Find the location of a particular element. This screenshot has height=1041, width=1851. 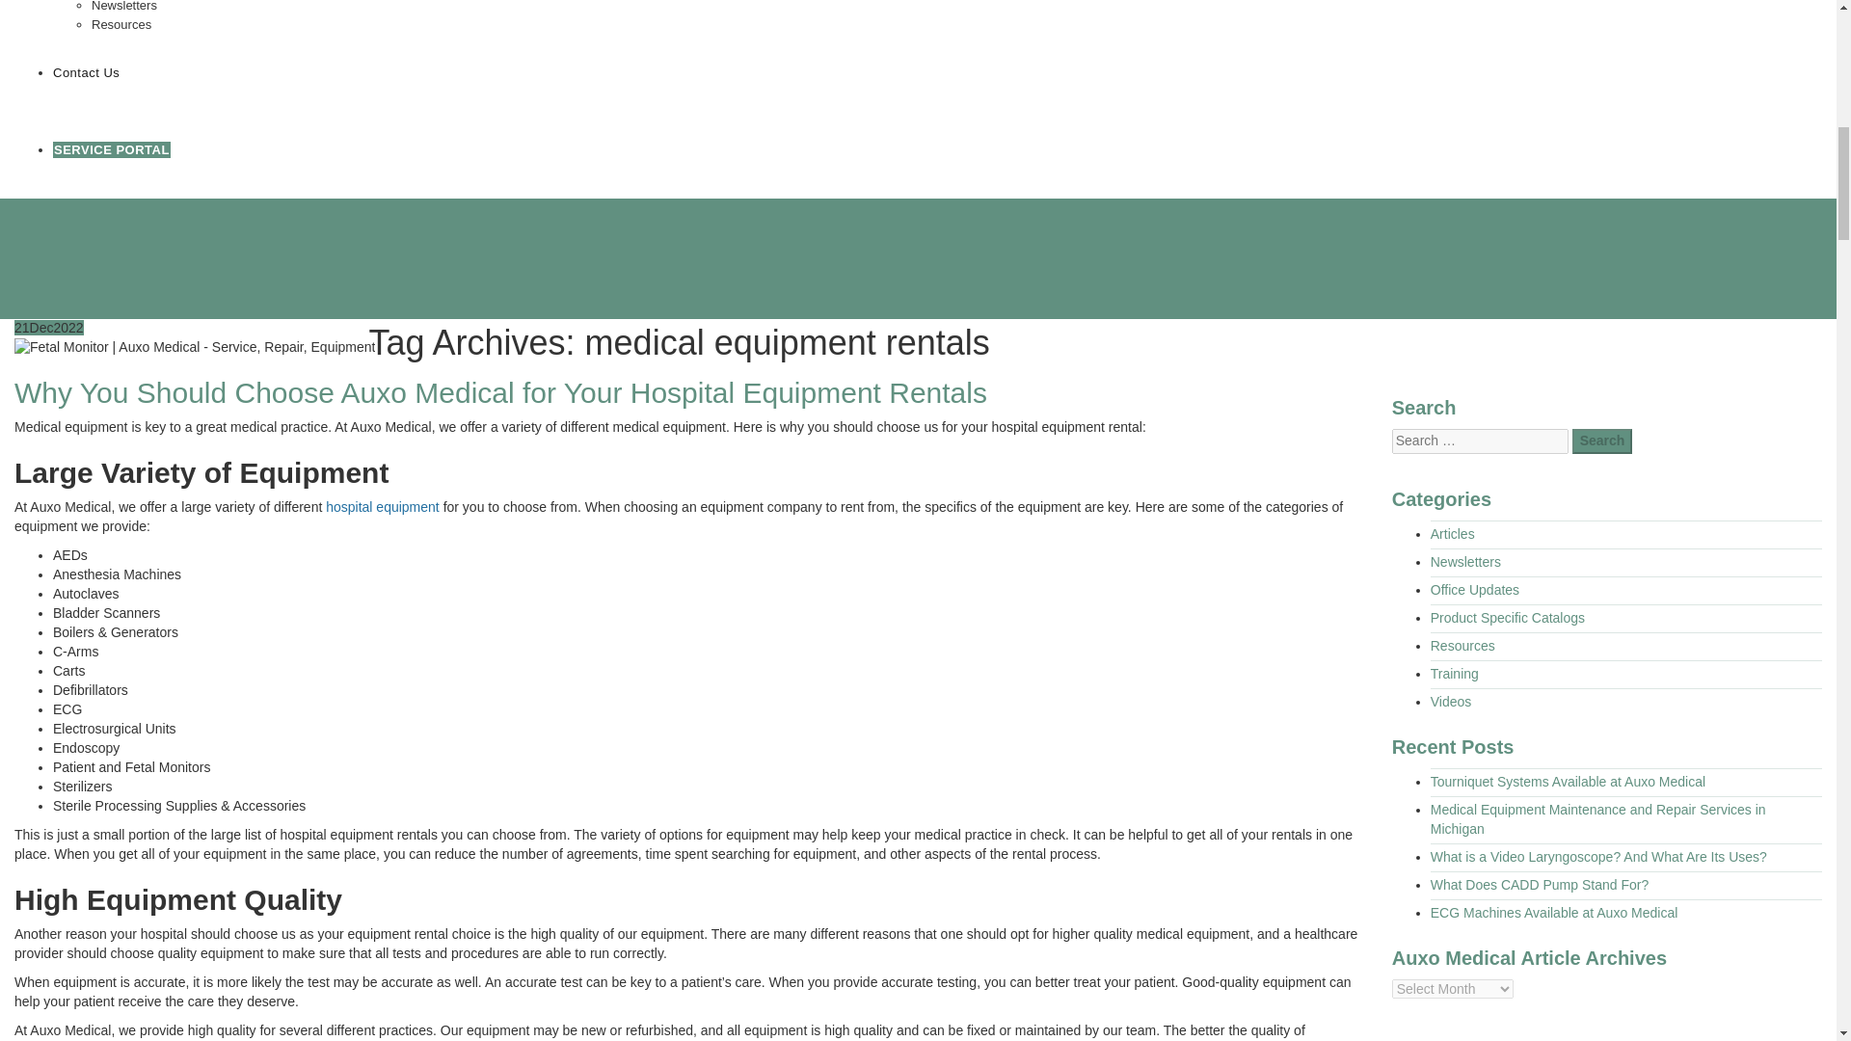

Resources is located at coordinates (121, 25).